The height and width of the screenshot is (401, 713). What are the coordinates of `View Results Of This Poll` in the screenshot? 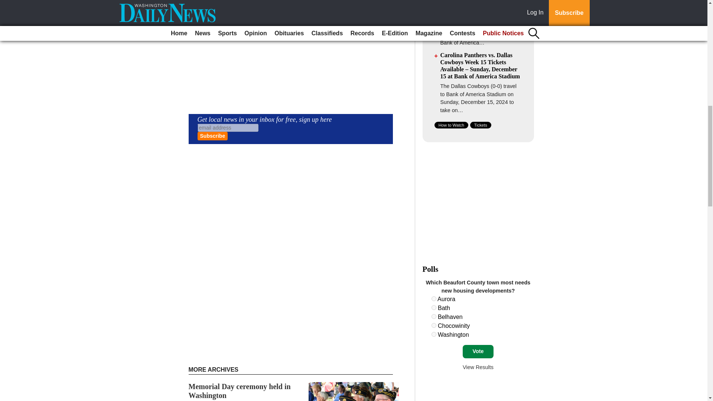 It's located at (478, 367).